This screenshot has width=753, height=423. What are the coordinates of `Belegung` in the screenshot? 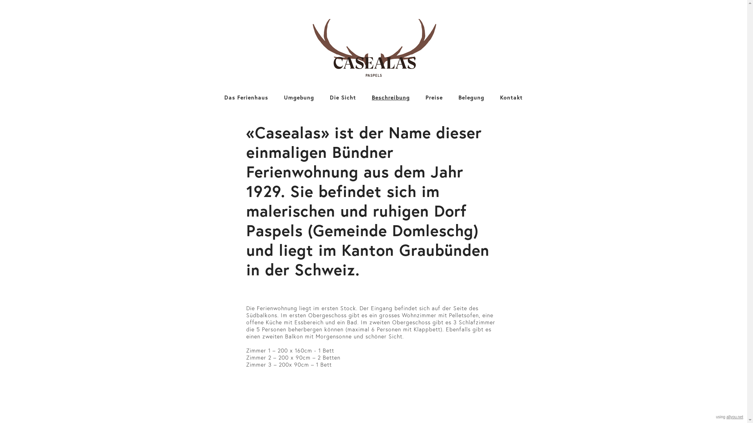 It's located at (471, 98).